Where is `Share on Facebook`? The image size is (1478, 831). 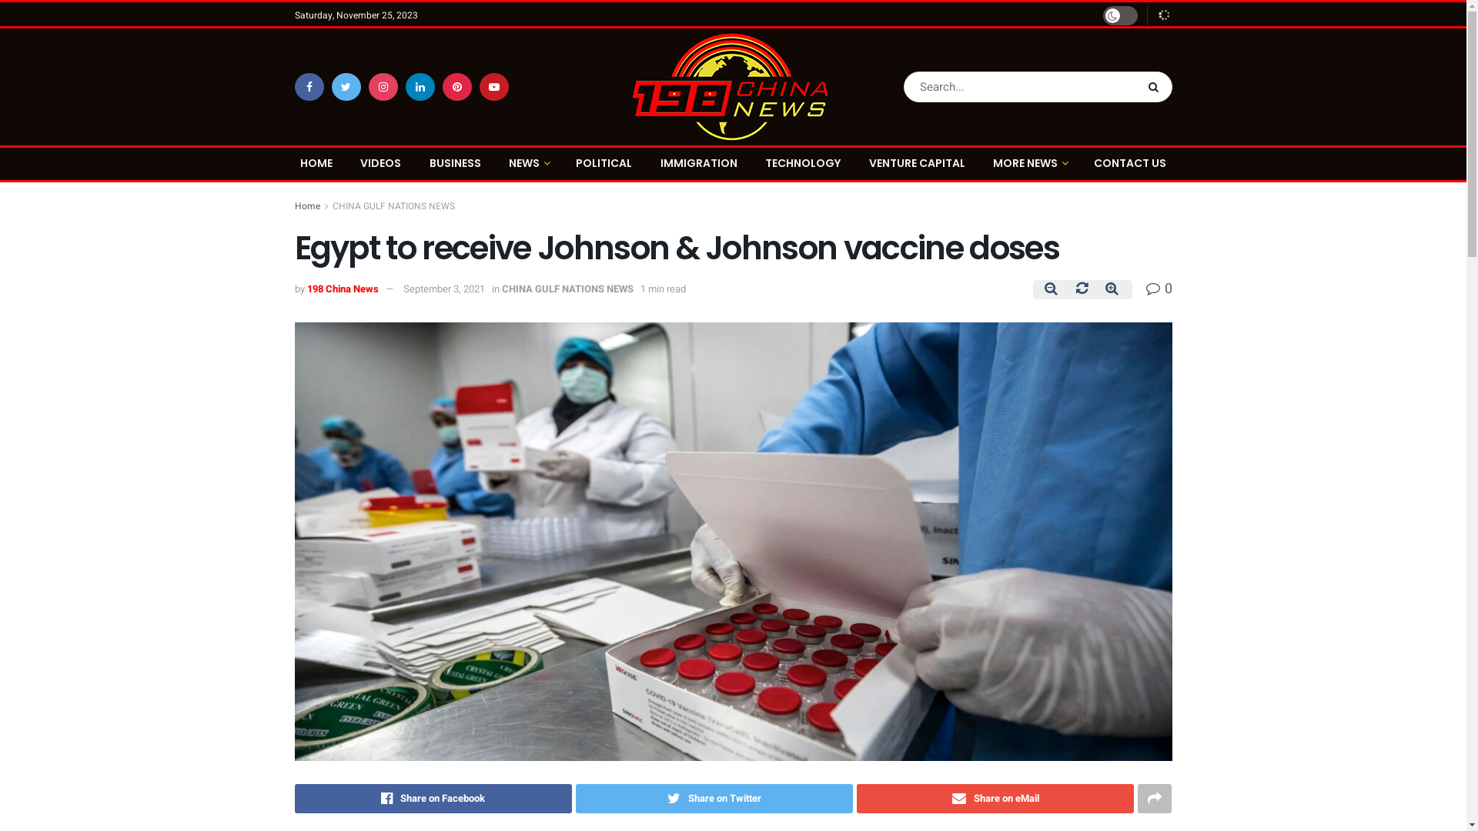 Share on Facebook is located at coordinates (433, 799).